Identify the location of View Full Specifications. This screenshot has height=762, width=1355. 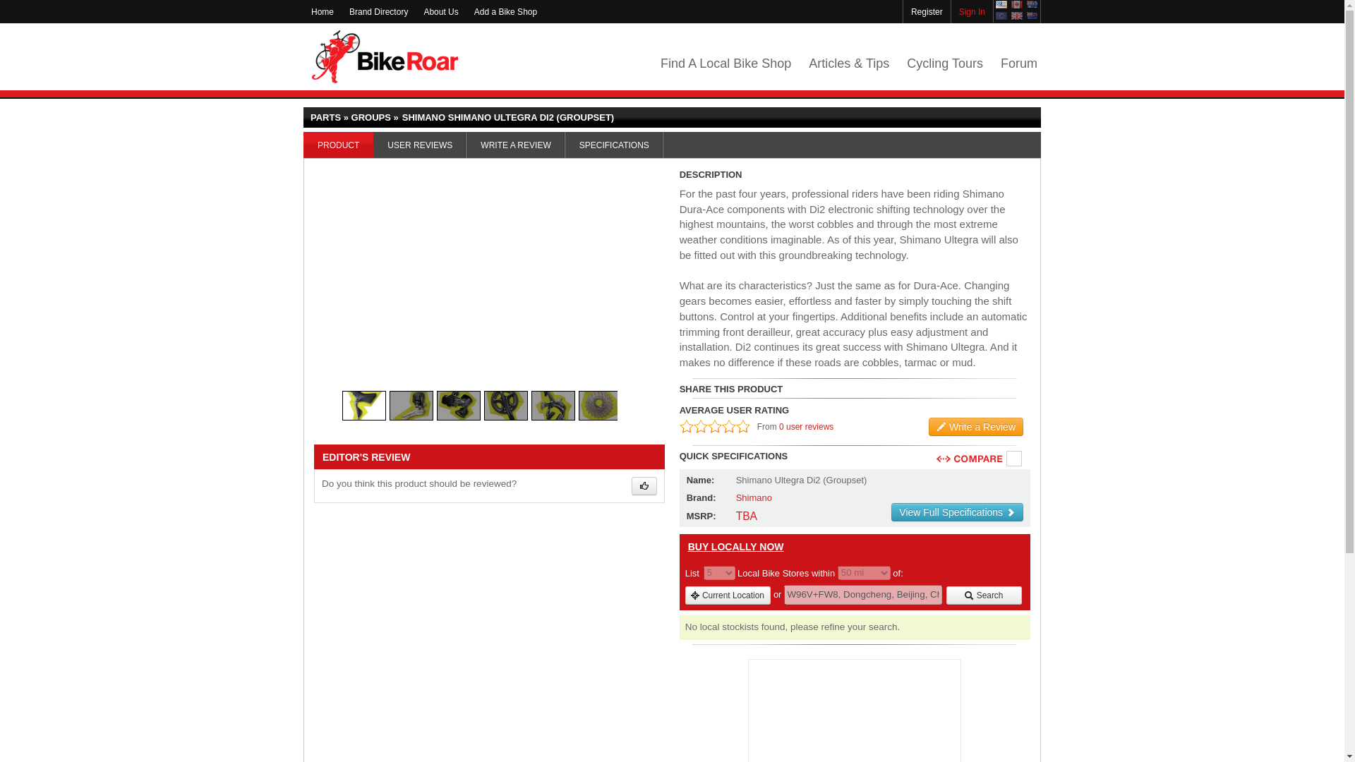
(957, 512).